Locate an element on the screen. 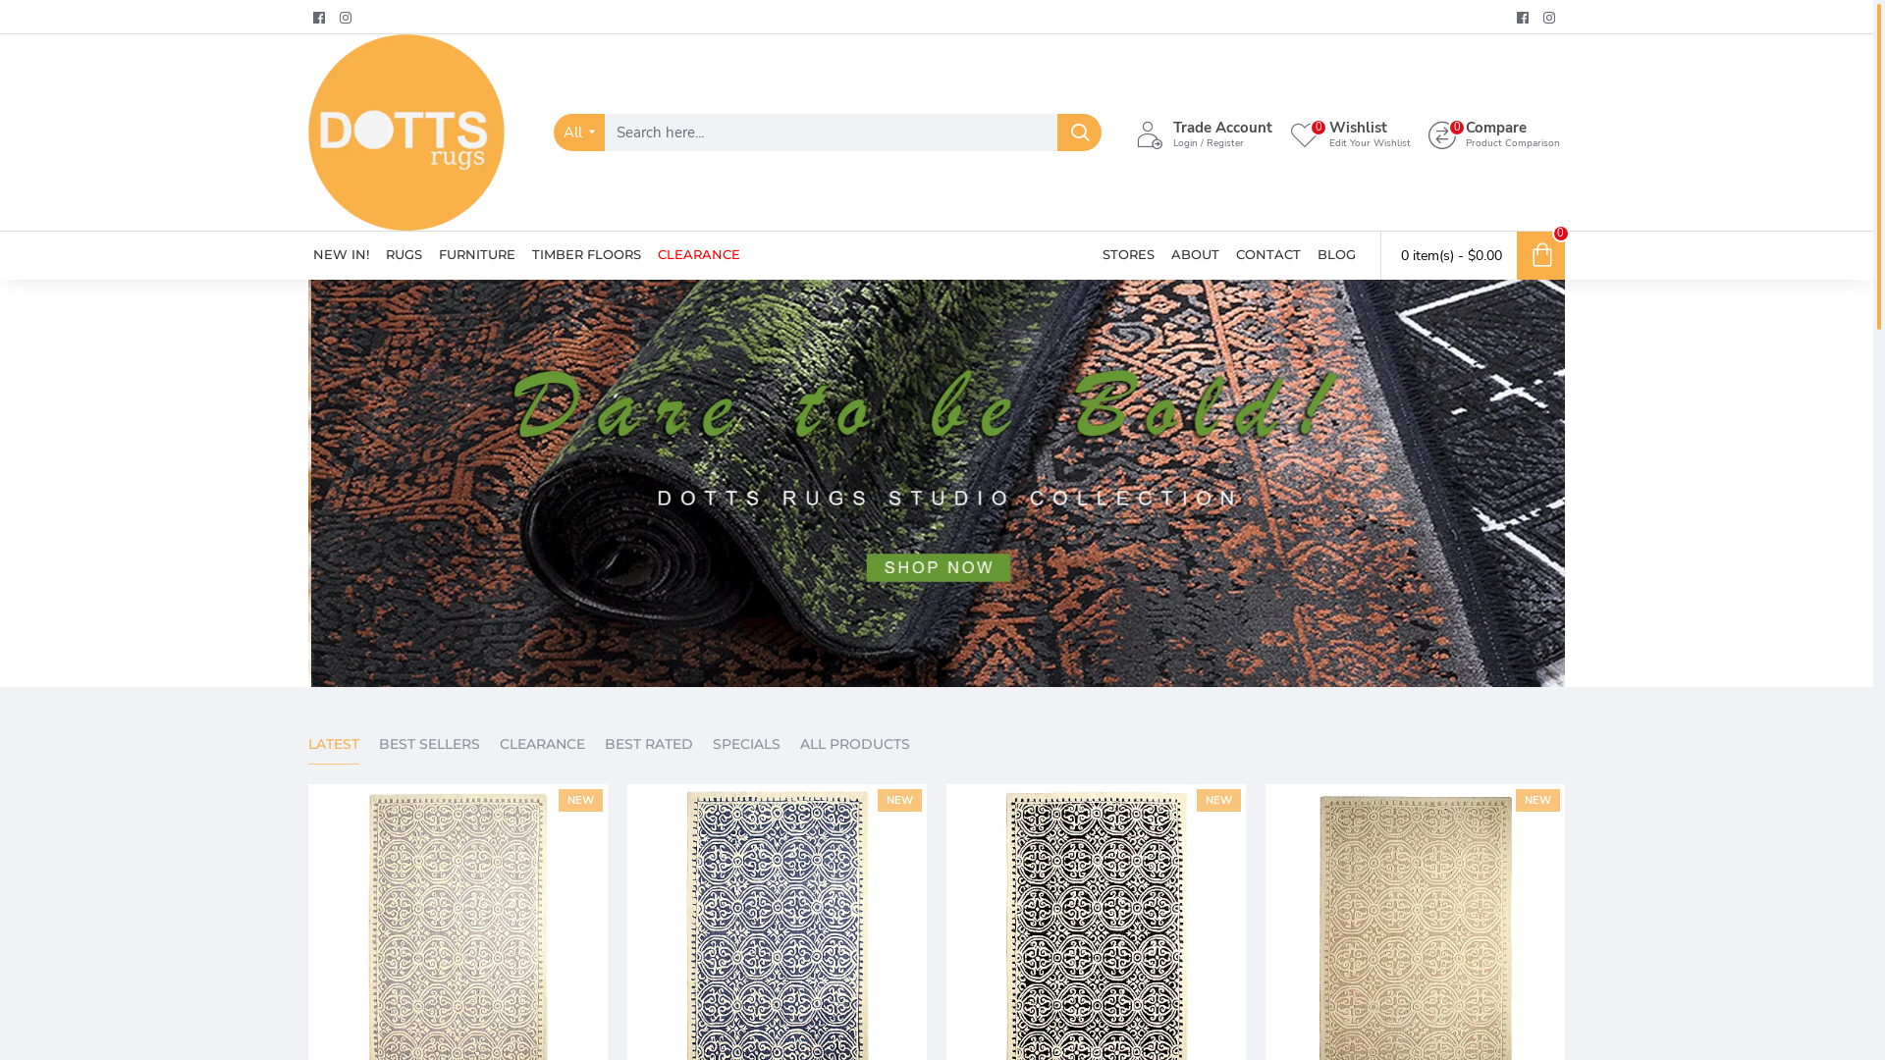  RUGS is located at coordinates (404, 255).